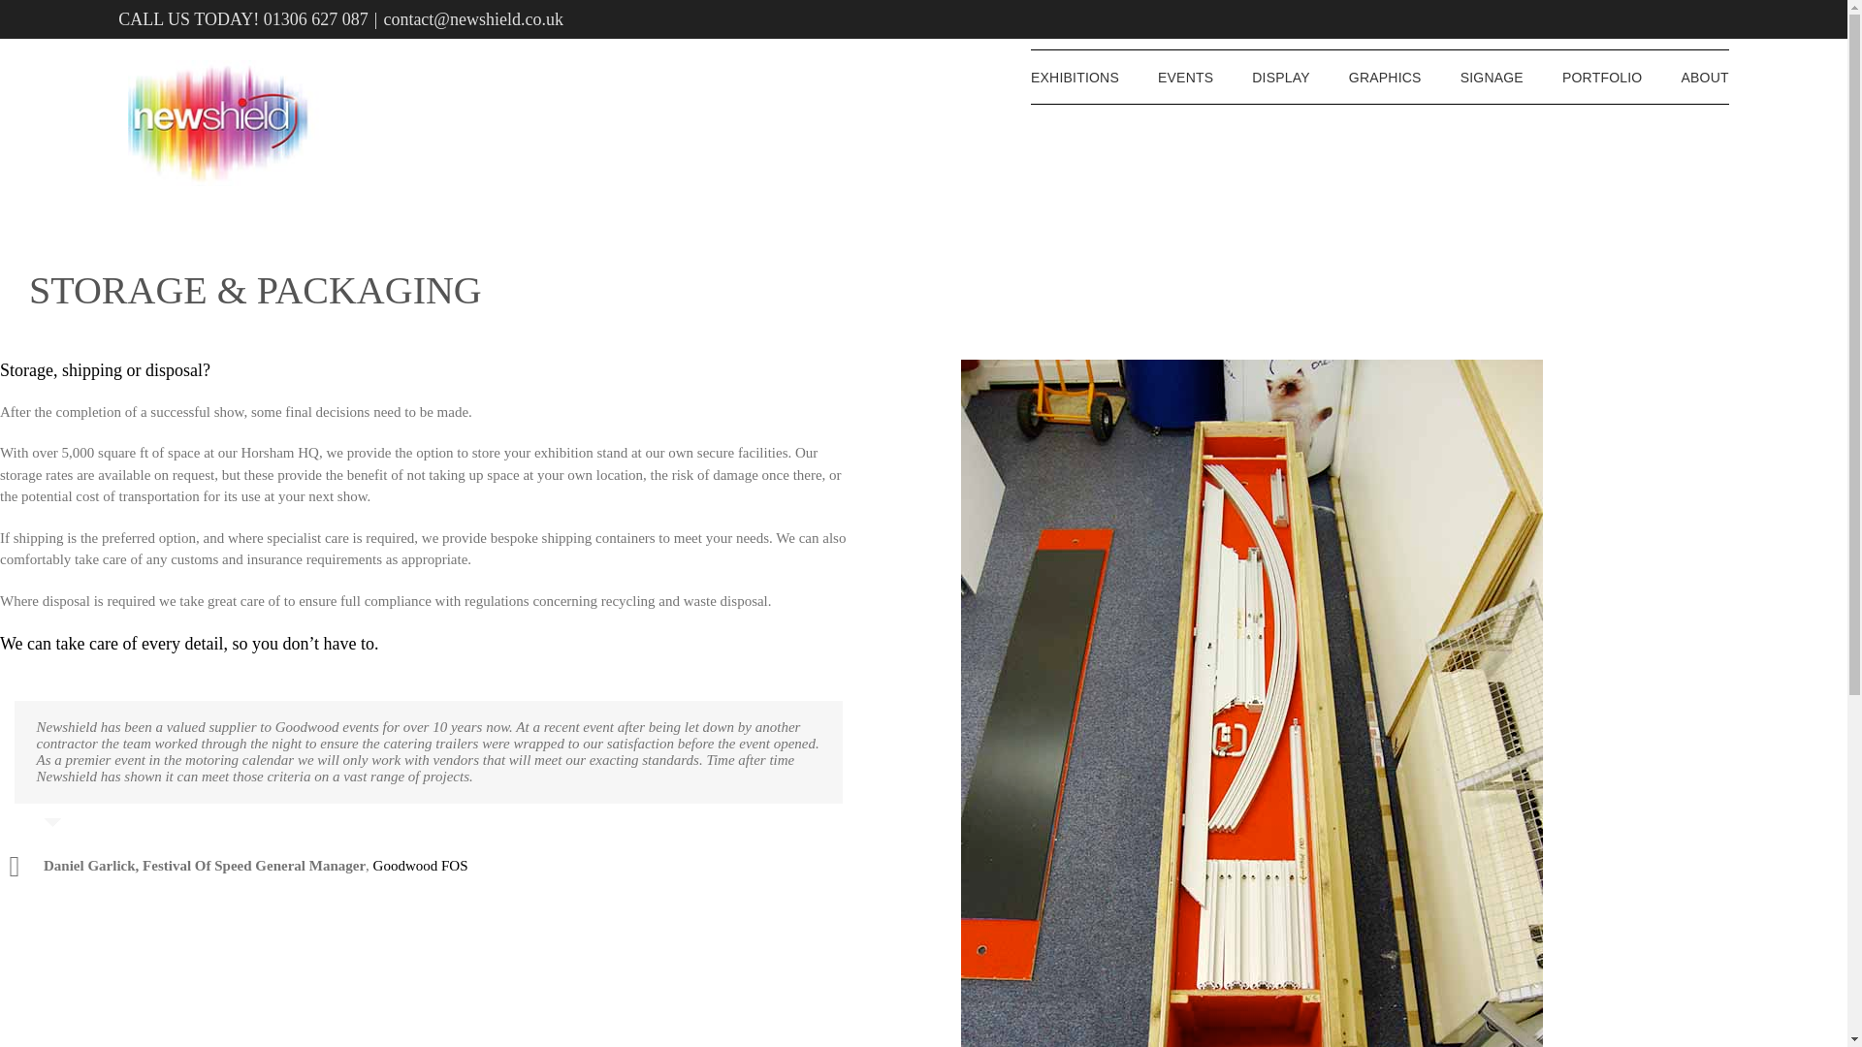 This screenshot has height=1047, width=1862. Describe the element at coordinates (1492, 76) in the screenshot. I see `SIGNAGE` at that location.